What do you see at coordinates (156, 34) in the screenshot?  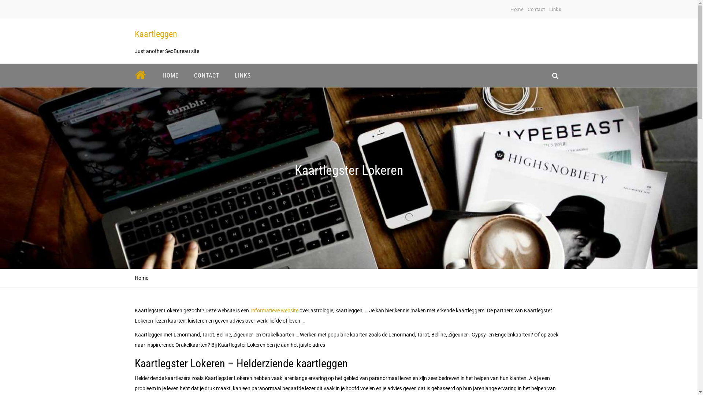 I see `Kaartleggen` at bounding box center [156, 34].